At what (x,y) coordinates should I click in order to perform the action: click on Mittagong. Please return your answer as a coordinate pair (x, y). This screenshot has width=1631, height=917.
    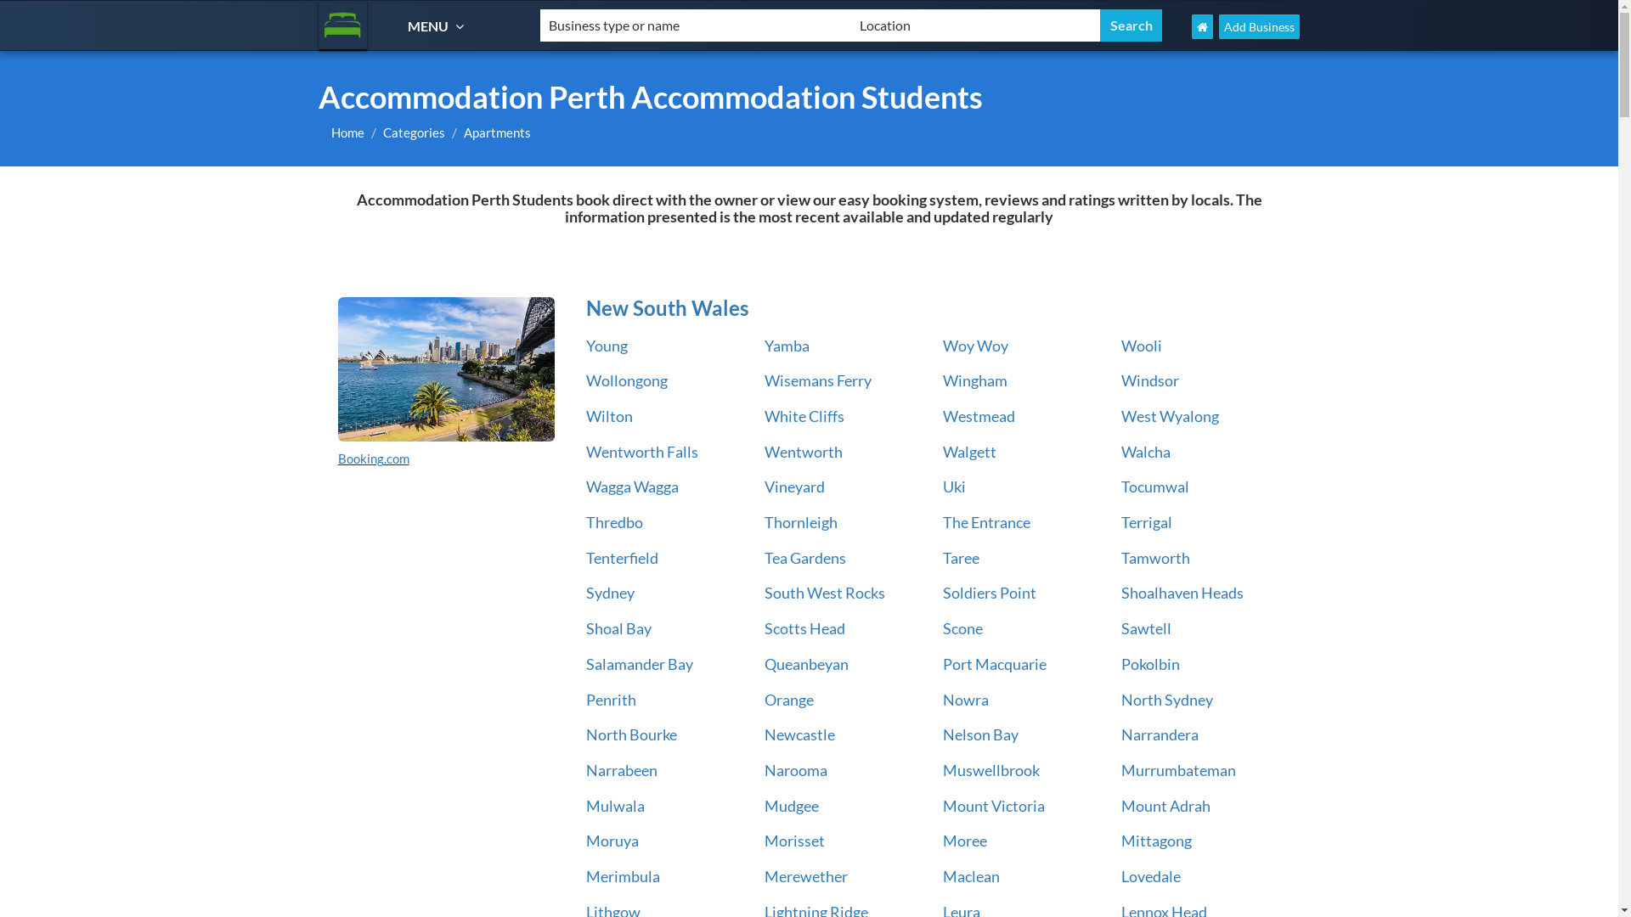
    Looking at the image, I should click on (1157, 841).